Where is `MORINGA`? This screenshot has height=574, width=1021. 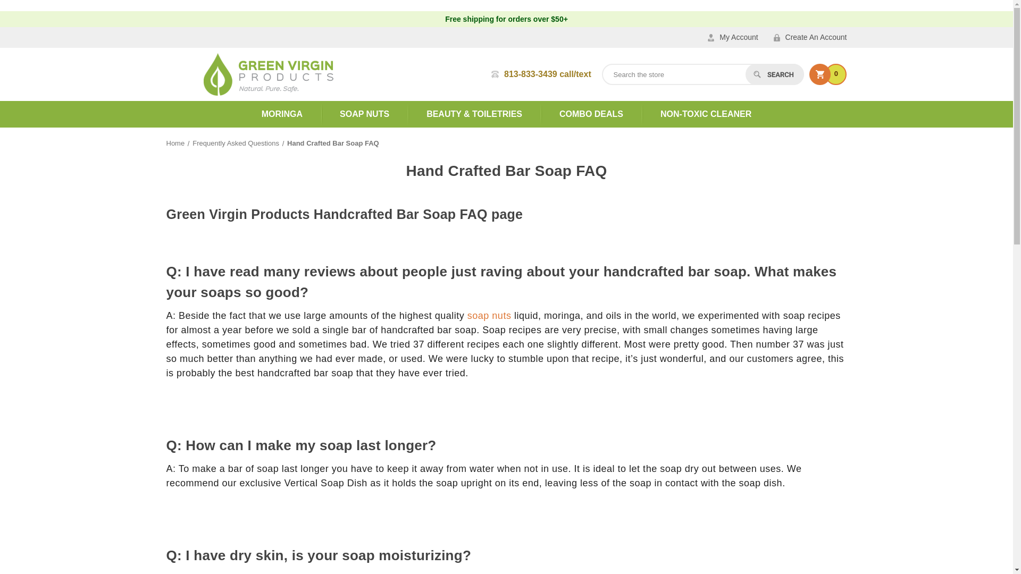 MORINGA is located at coordinates (282, 114).